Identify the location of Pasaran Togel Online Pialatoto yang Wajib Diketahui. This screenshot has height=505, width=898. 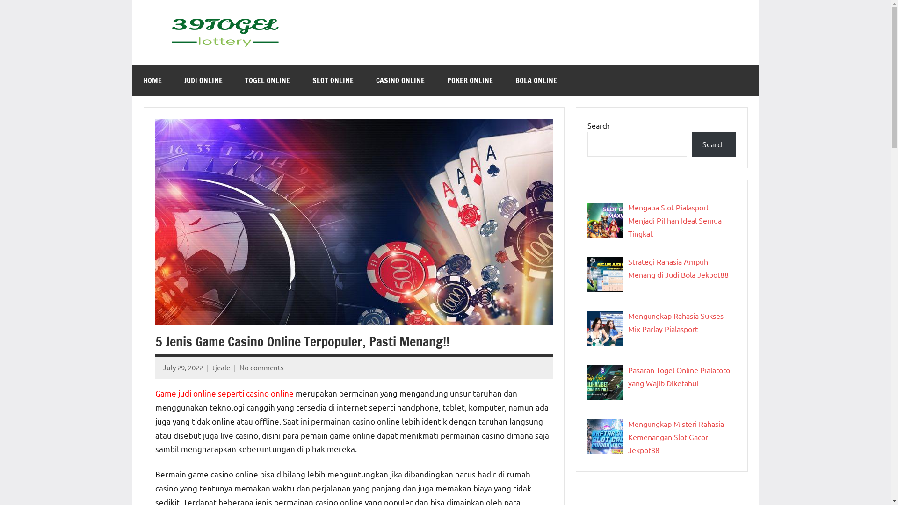
(679, 376).